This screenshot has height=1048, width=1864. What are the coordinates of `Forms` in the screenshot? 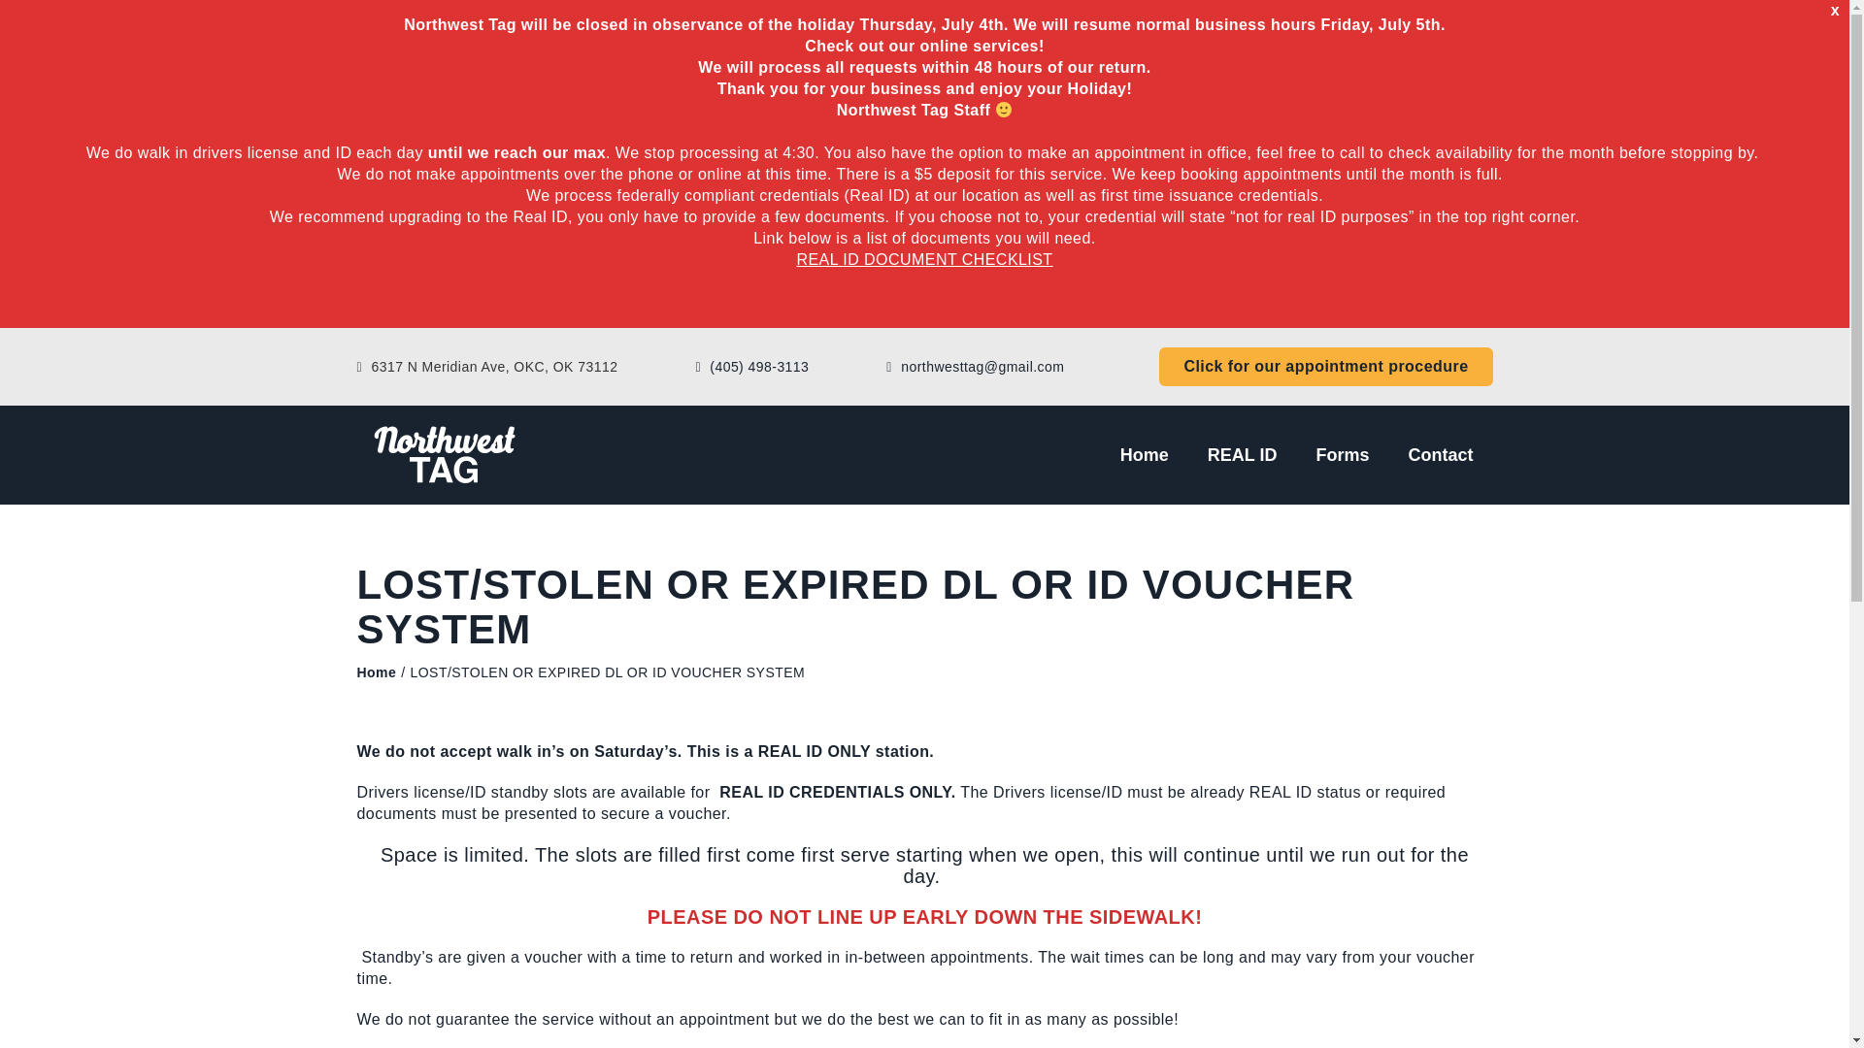 It's located at (1342, 455).